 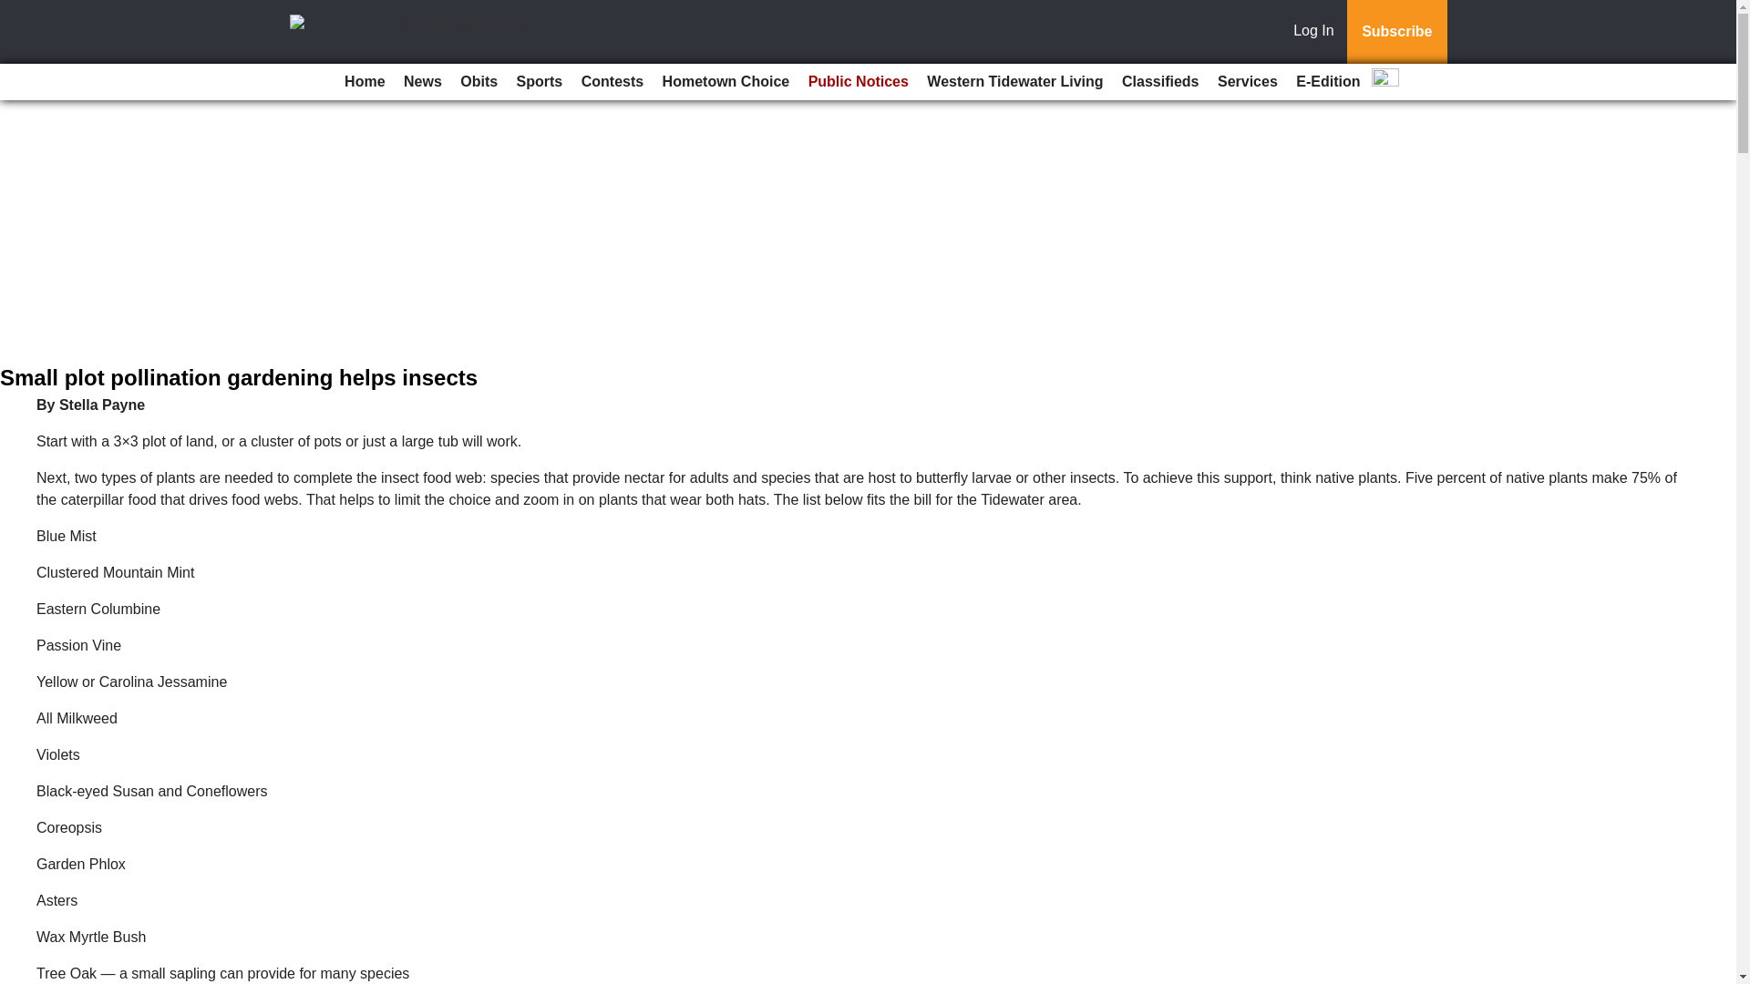 I want to click on Contests, so click(x=612, y=82).